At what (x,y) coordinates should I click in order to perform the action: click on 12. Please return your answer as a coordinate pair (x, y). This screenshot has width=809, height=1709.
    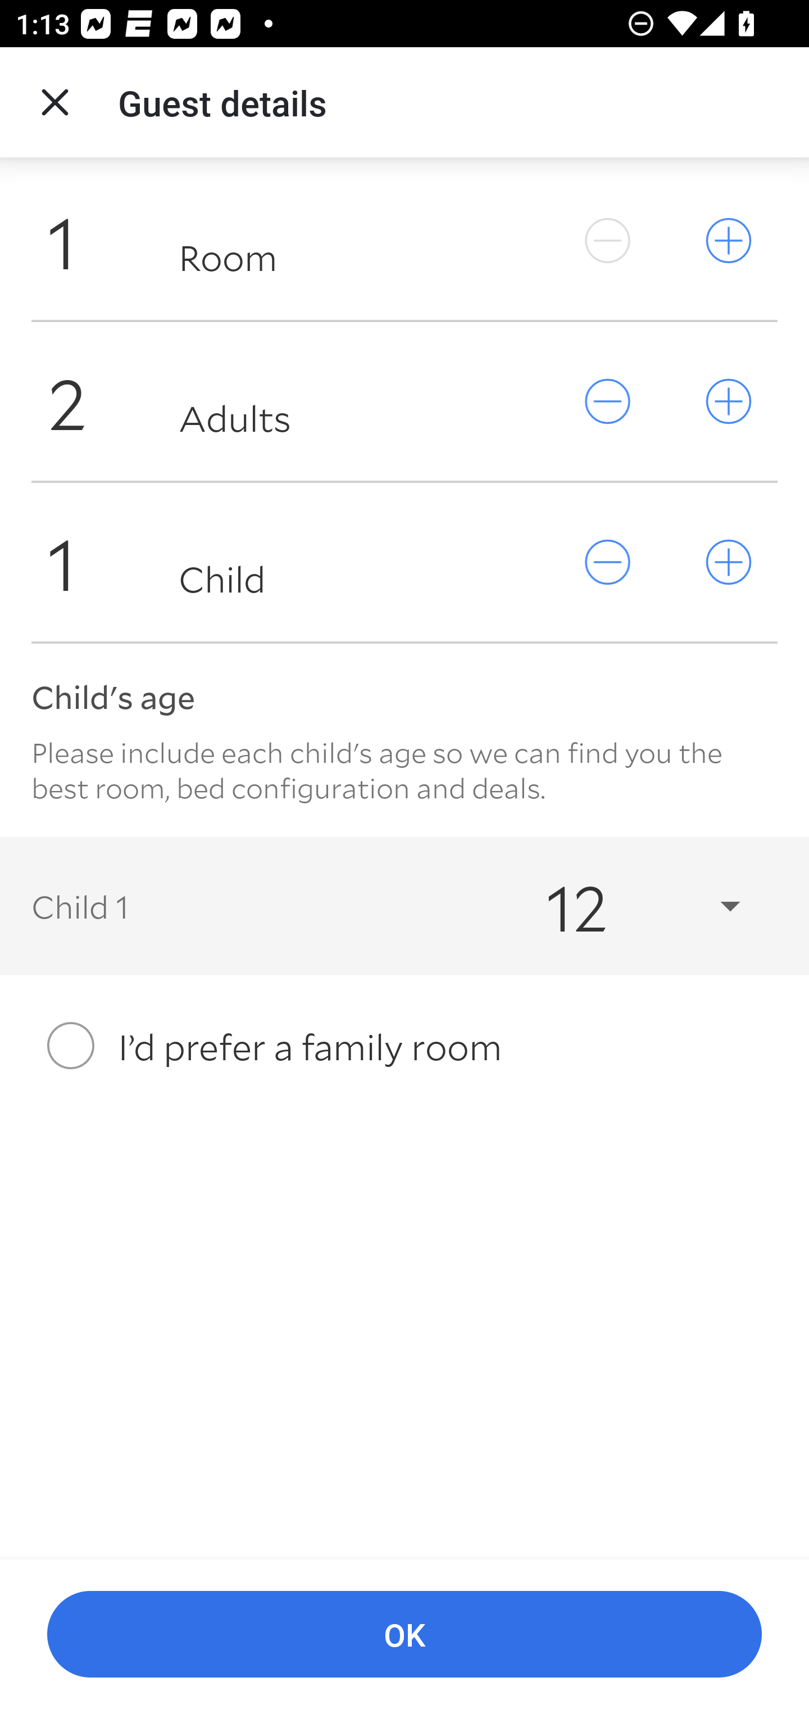
    Looking at the image, I should click on (624, 905).